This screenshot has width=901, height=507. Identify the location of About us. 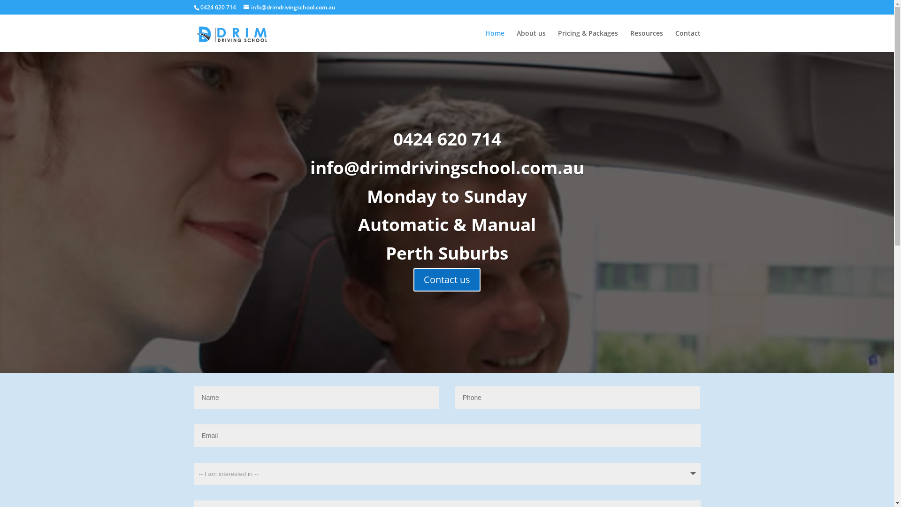
(531, 41).